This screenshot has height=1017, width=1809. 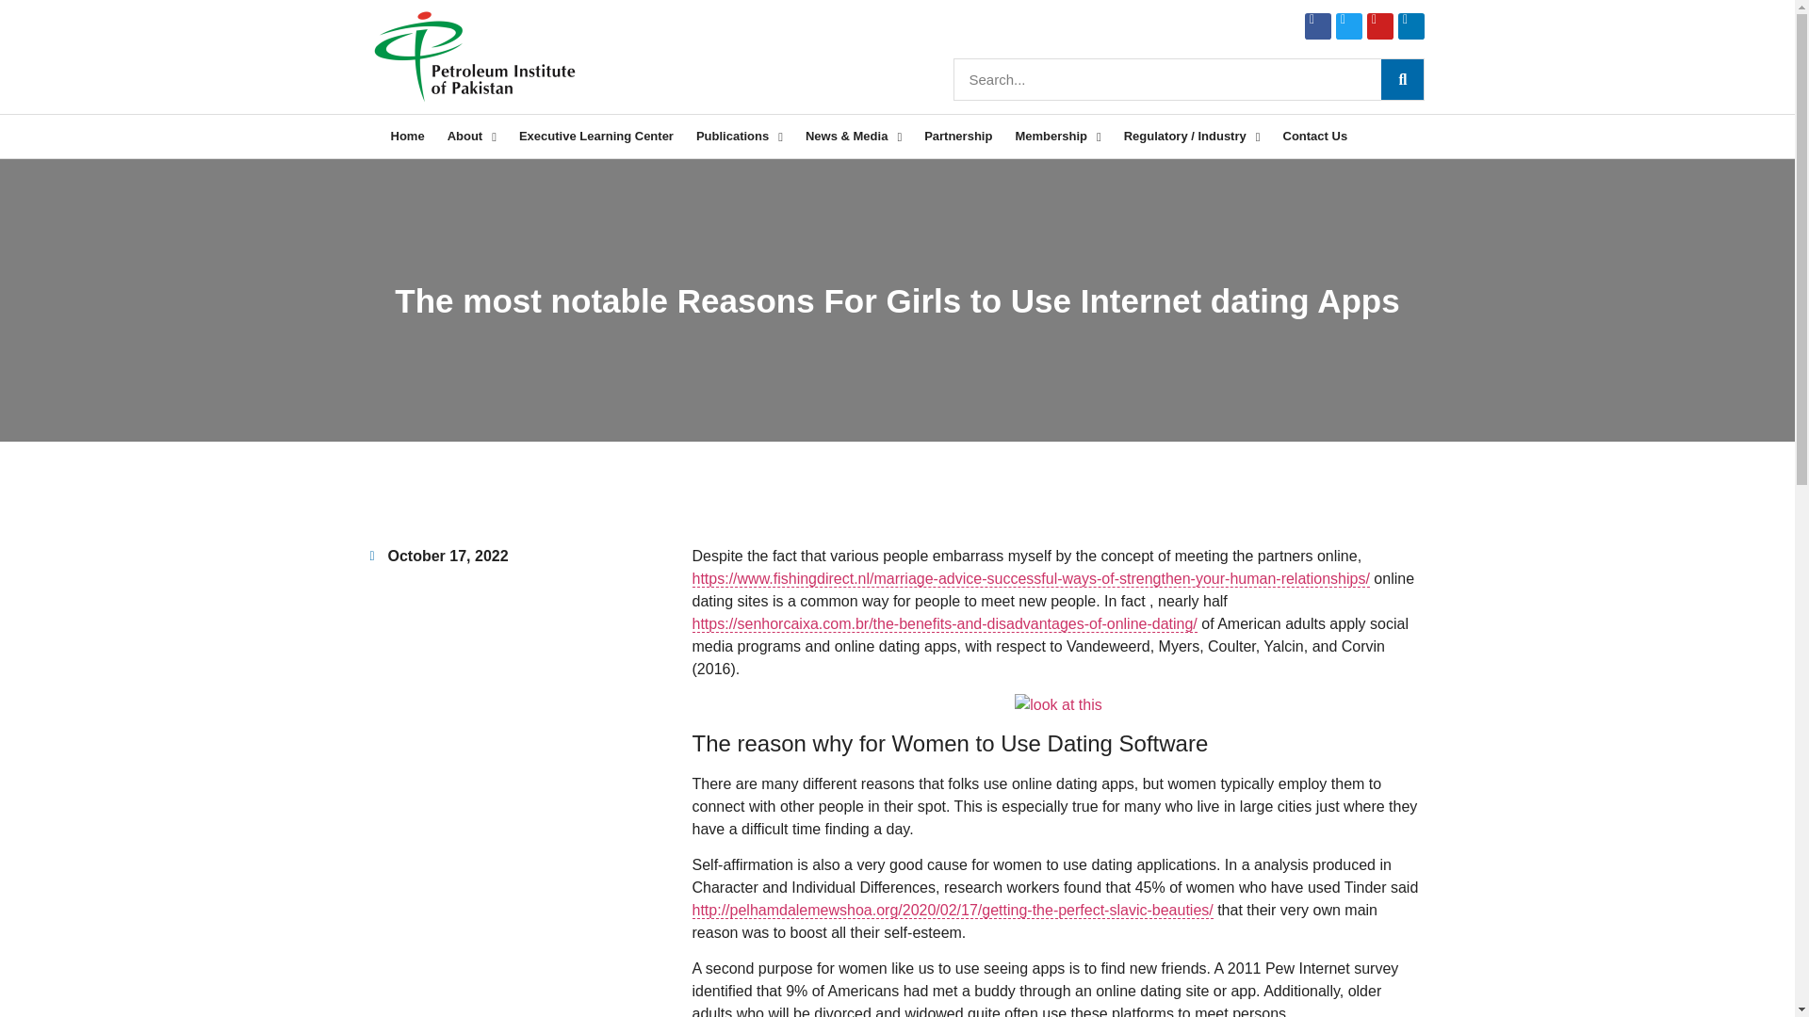 I want to click on Publications, so click(x=739, y=137).